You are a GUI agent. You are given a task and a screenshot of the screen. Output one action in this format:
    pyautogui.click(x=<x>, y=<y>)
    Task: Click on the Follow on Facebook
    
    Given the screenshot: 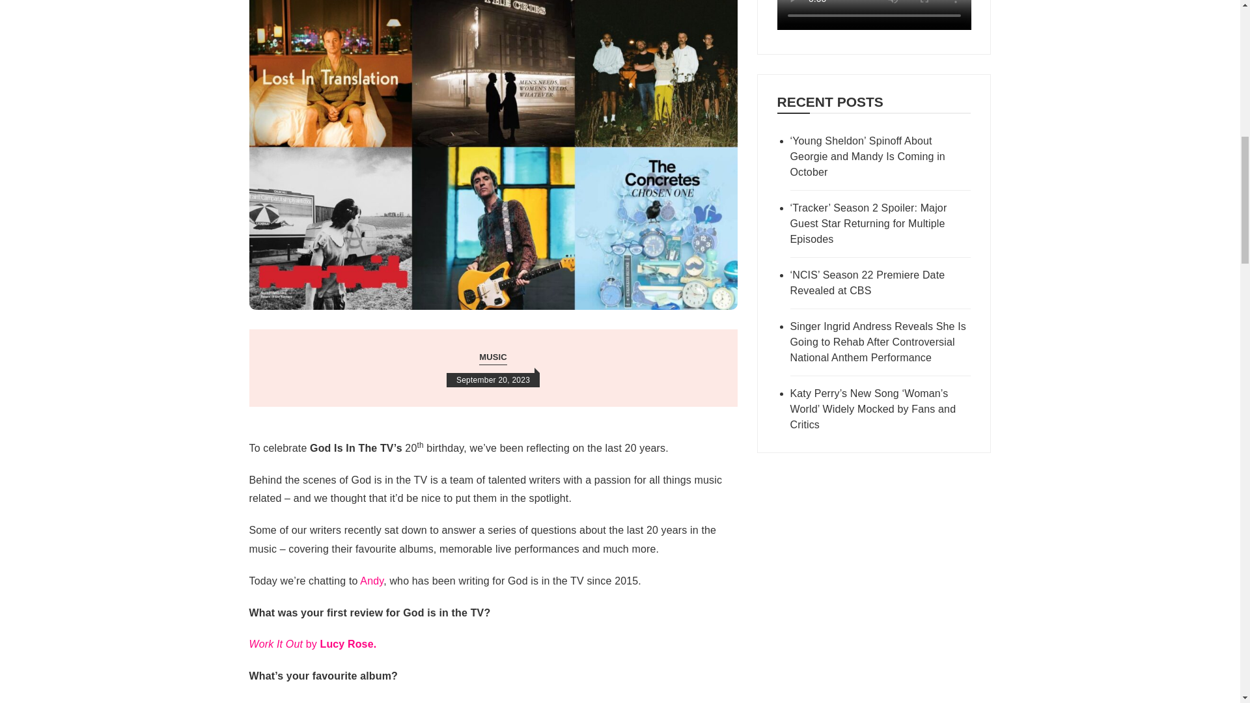 What is the action you would take?
    pyautogui.click(x=874, y=26)
    